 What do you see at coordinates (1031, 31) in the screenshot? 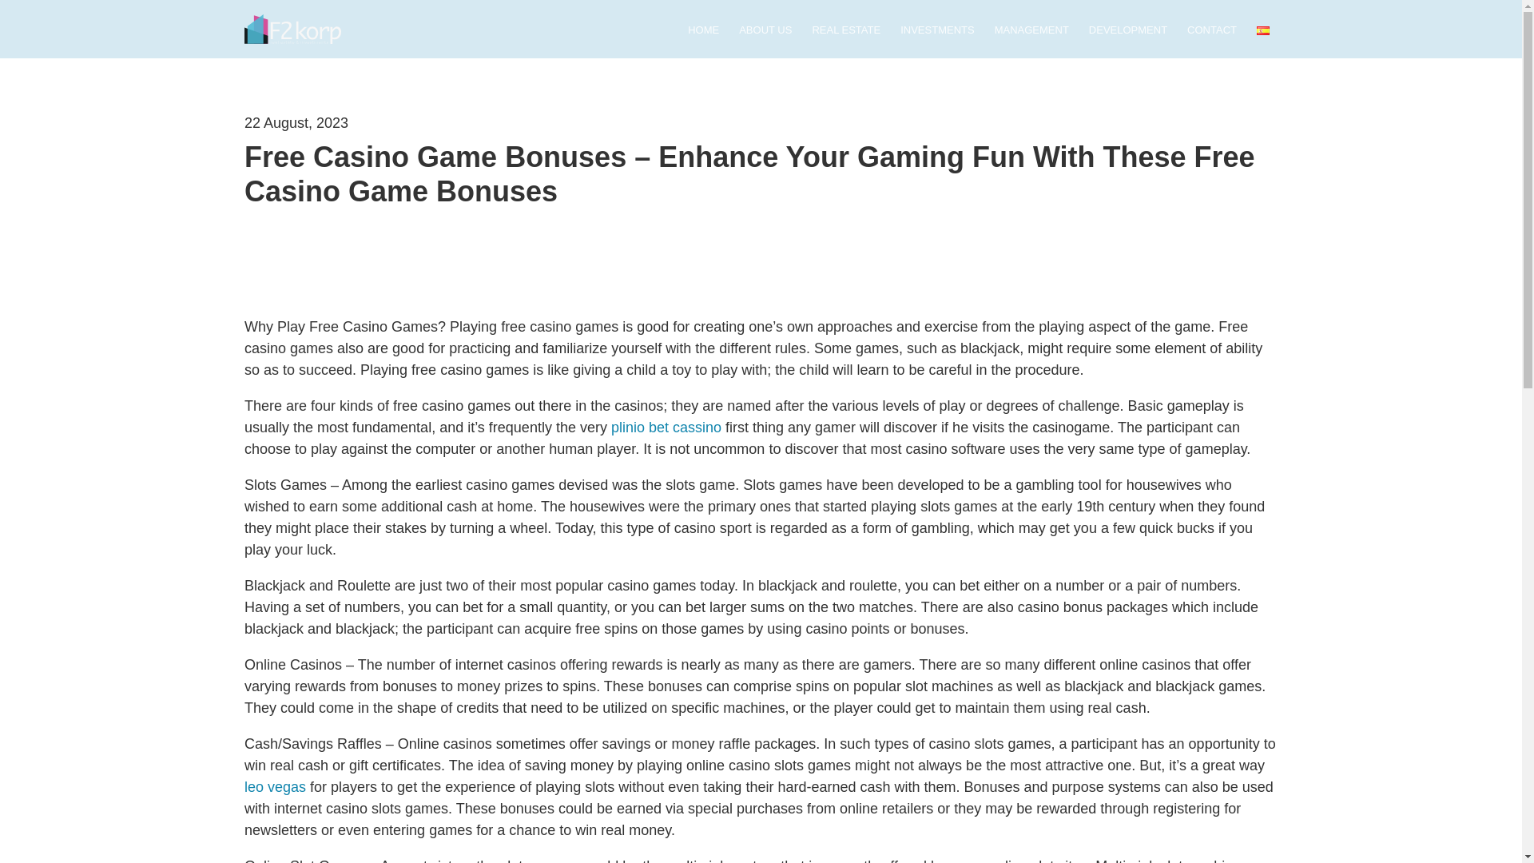
I see `MANAGEMENT` at bounding box center [1031, 31].